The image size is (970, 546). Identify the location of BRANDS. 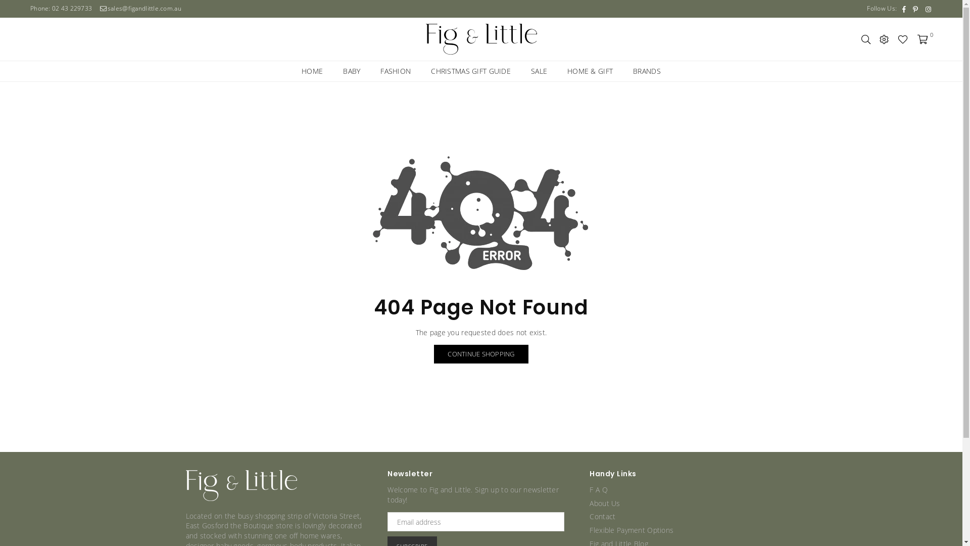
(647, 71).